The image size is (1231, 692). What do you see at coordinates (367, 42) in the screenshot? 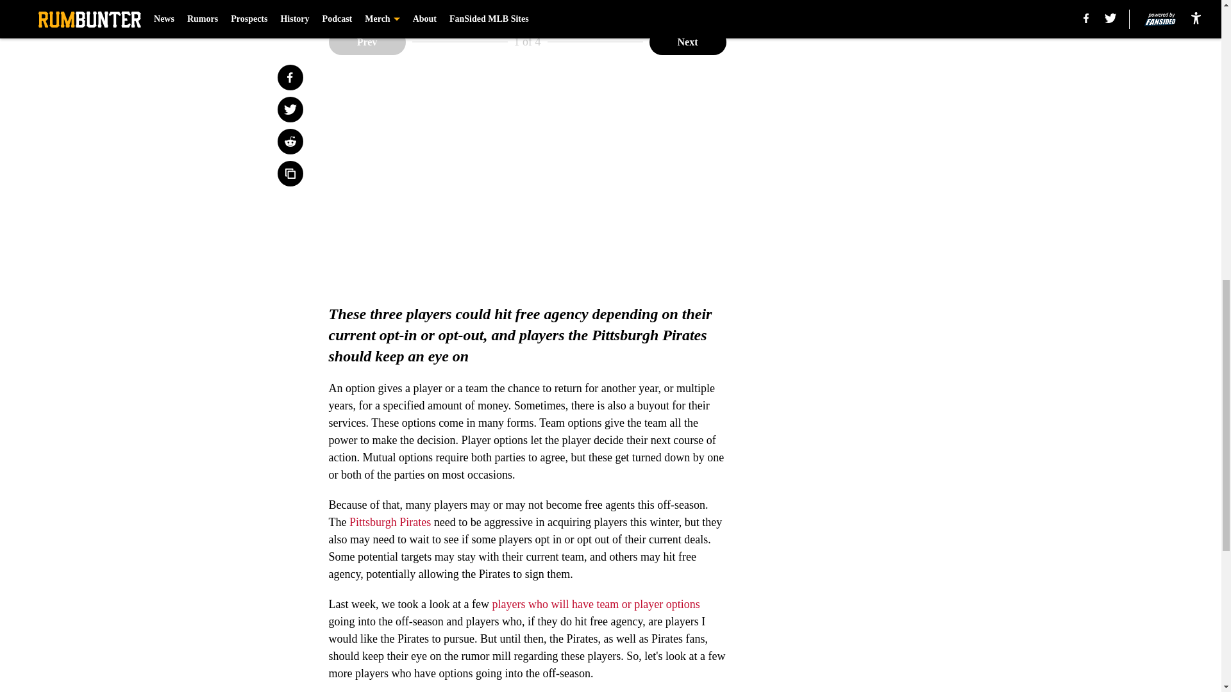
I see `Prev` at bounding box center [367, 42].